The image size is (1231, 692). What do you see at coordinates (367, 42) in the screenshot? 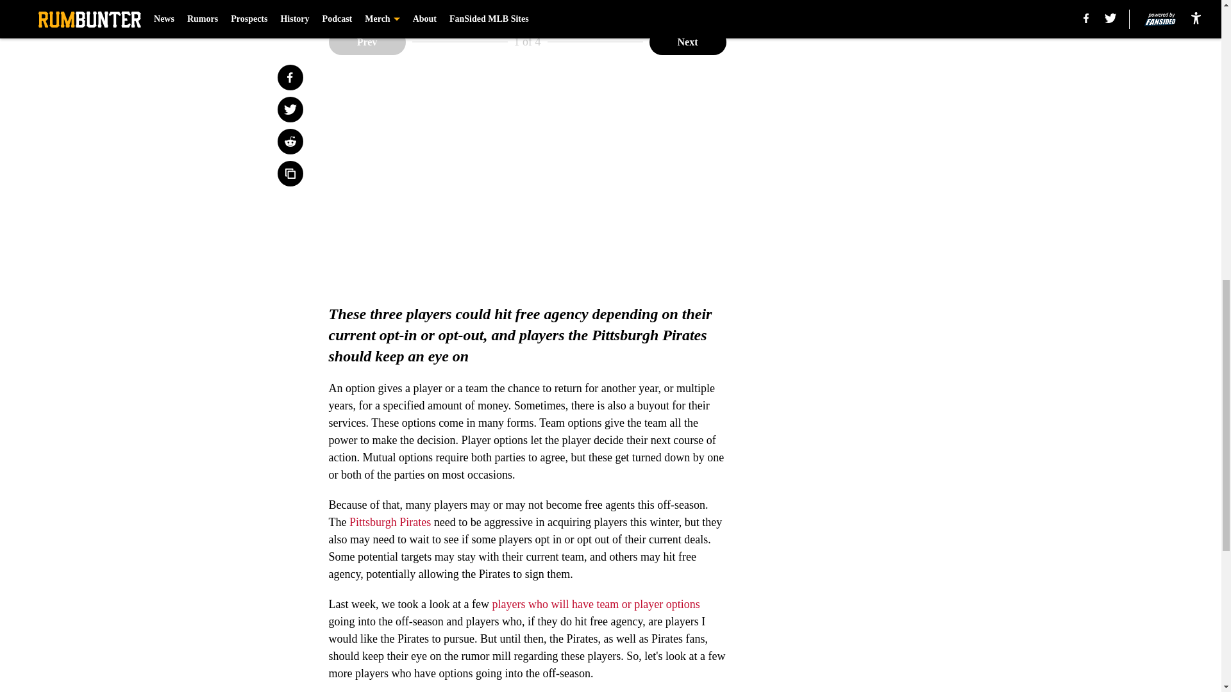
I see `Prev` at bounding box center [367, 42].